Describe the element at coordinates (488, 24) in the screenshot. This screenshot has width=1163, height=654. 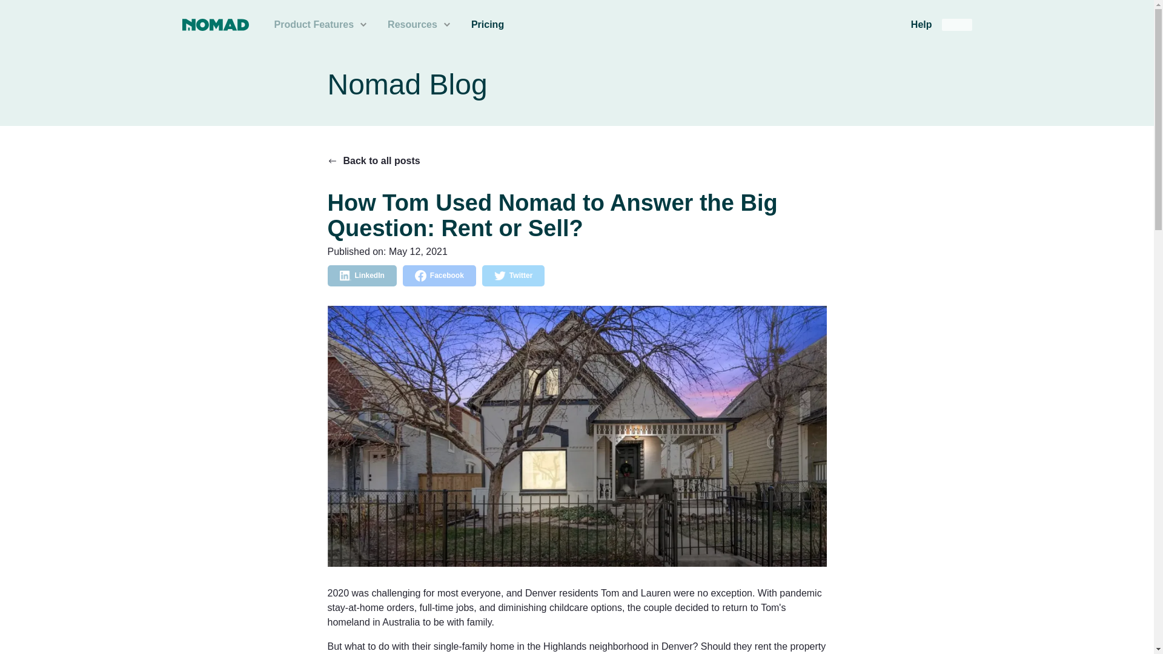
I see `Pricing` at that location.